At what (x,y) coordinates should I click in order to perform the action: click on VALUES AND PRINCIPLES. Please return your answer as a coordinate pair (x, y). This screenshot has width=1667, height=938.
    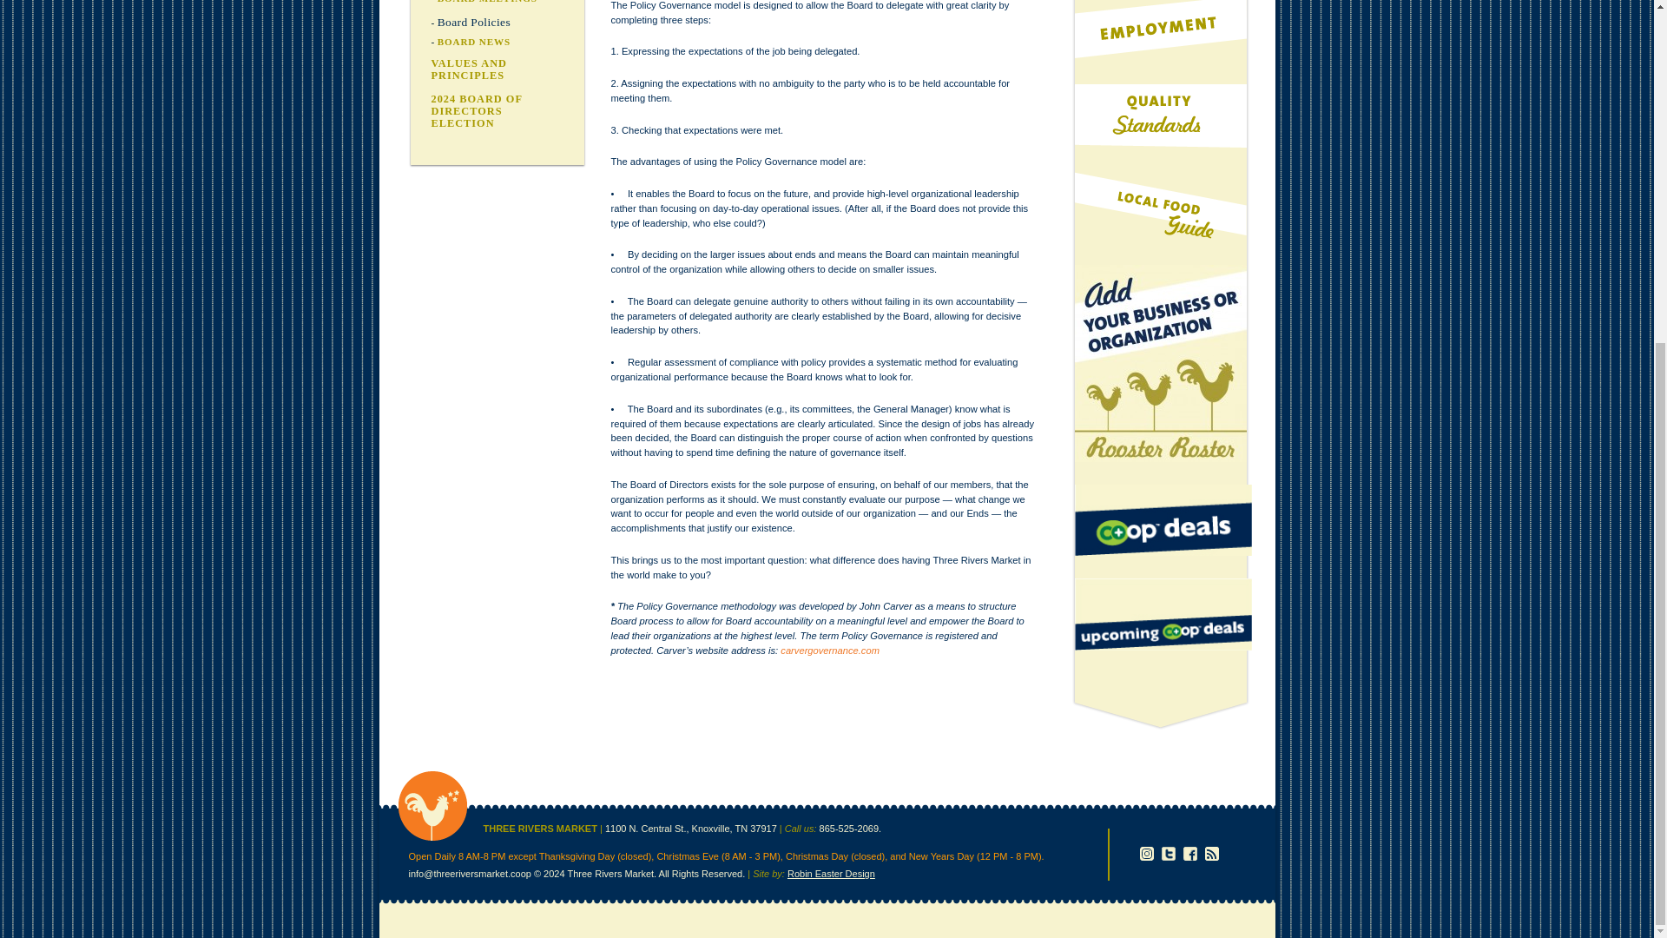
    Looking at the image, I should click on (468, 69).